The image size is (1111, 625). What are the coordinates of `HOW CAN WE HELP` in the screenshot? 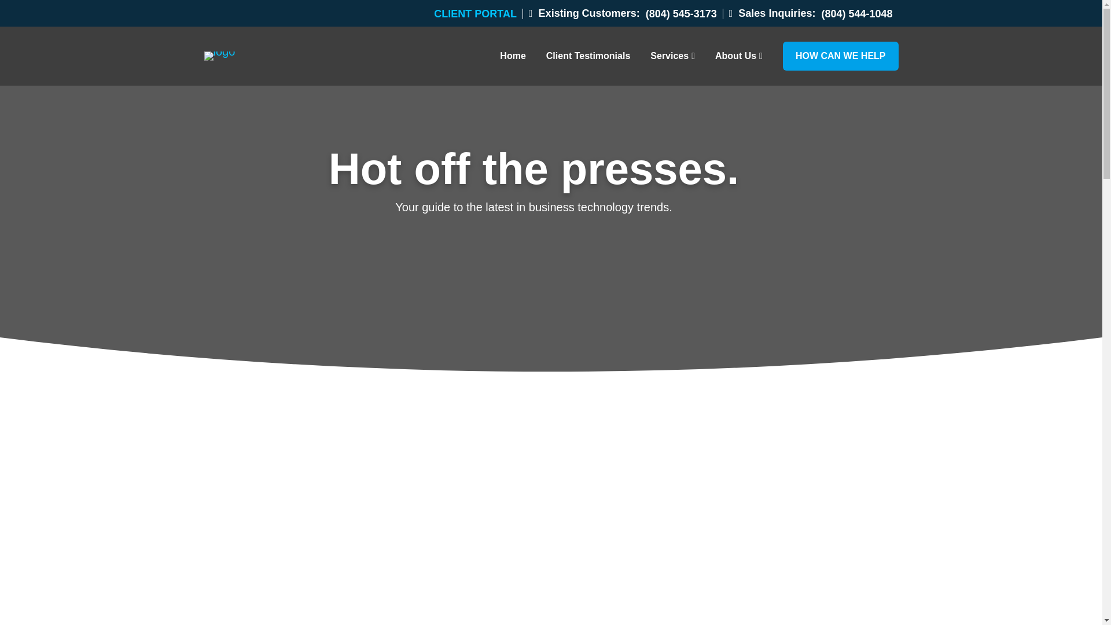 It's located at (841, 56).